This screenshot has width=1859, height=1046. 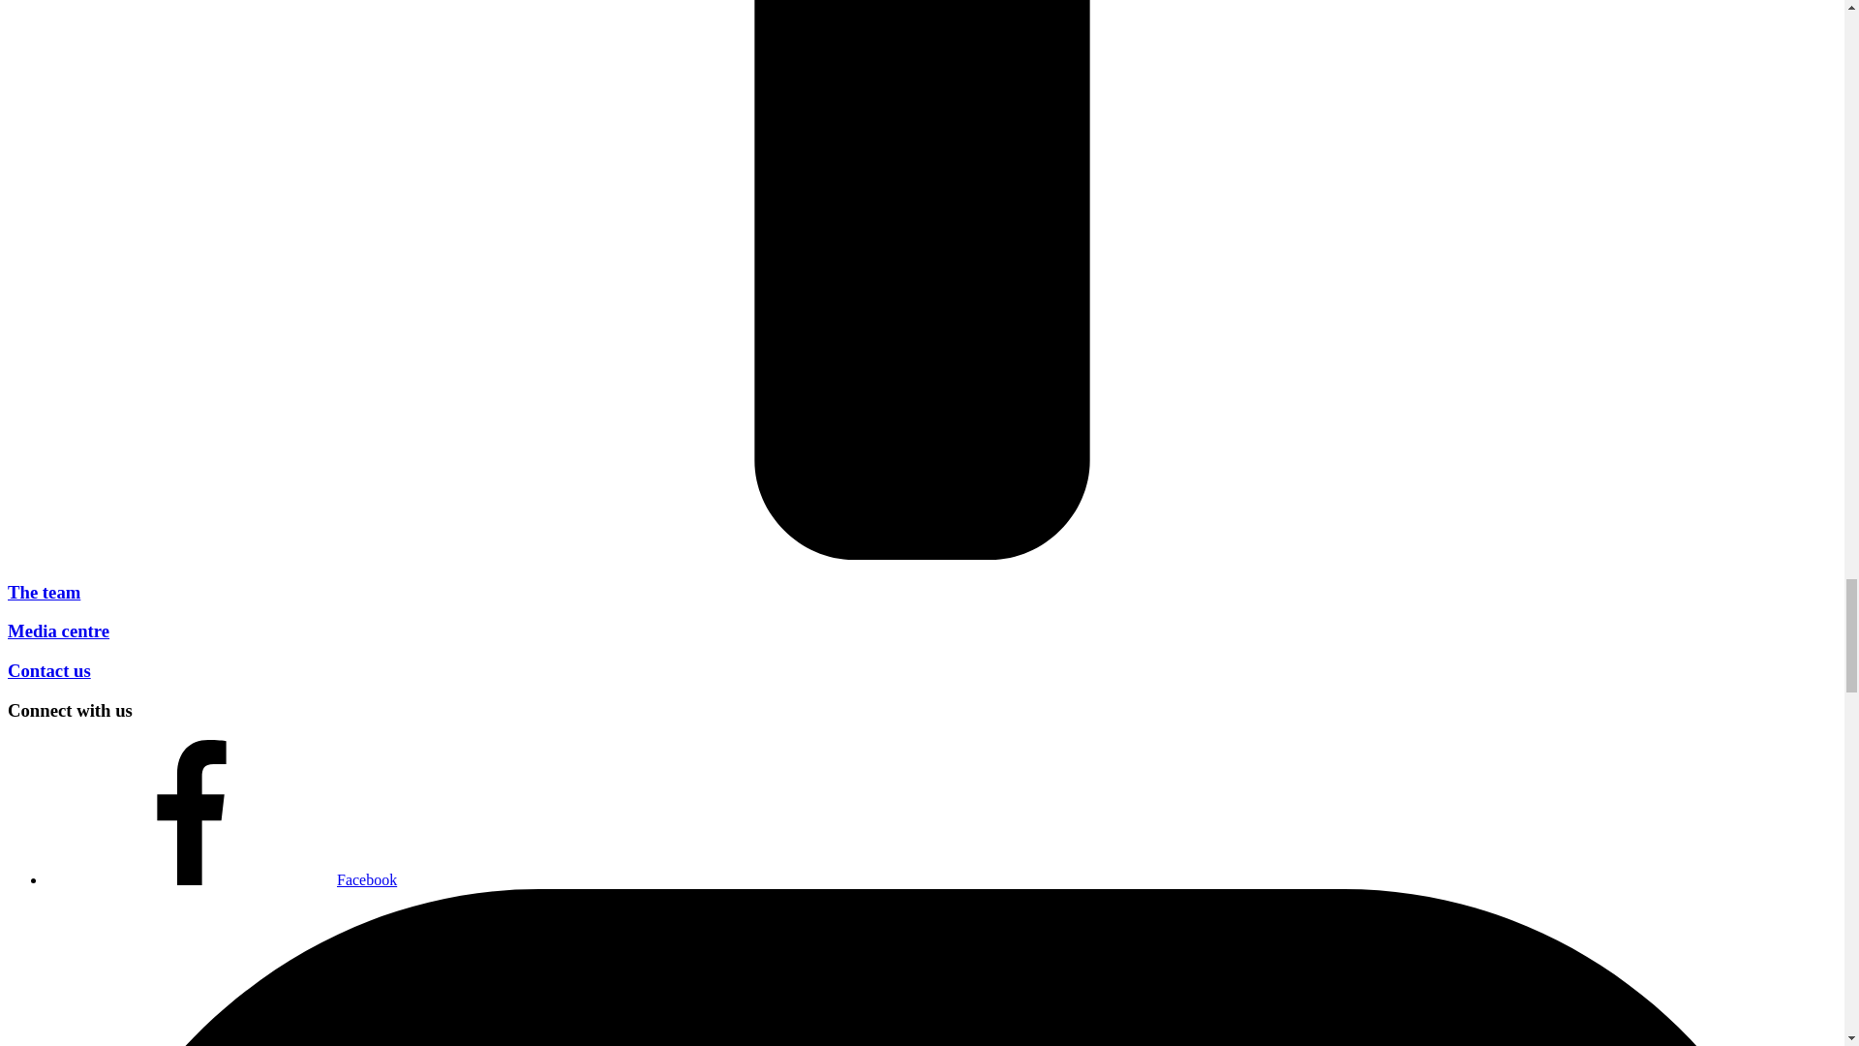 What do you see at coordinates (43, 592) in the screenshot?
I see `The team` at bounding box center [43, 592].